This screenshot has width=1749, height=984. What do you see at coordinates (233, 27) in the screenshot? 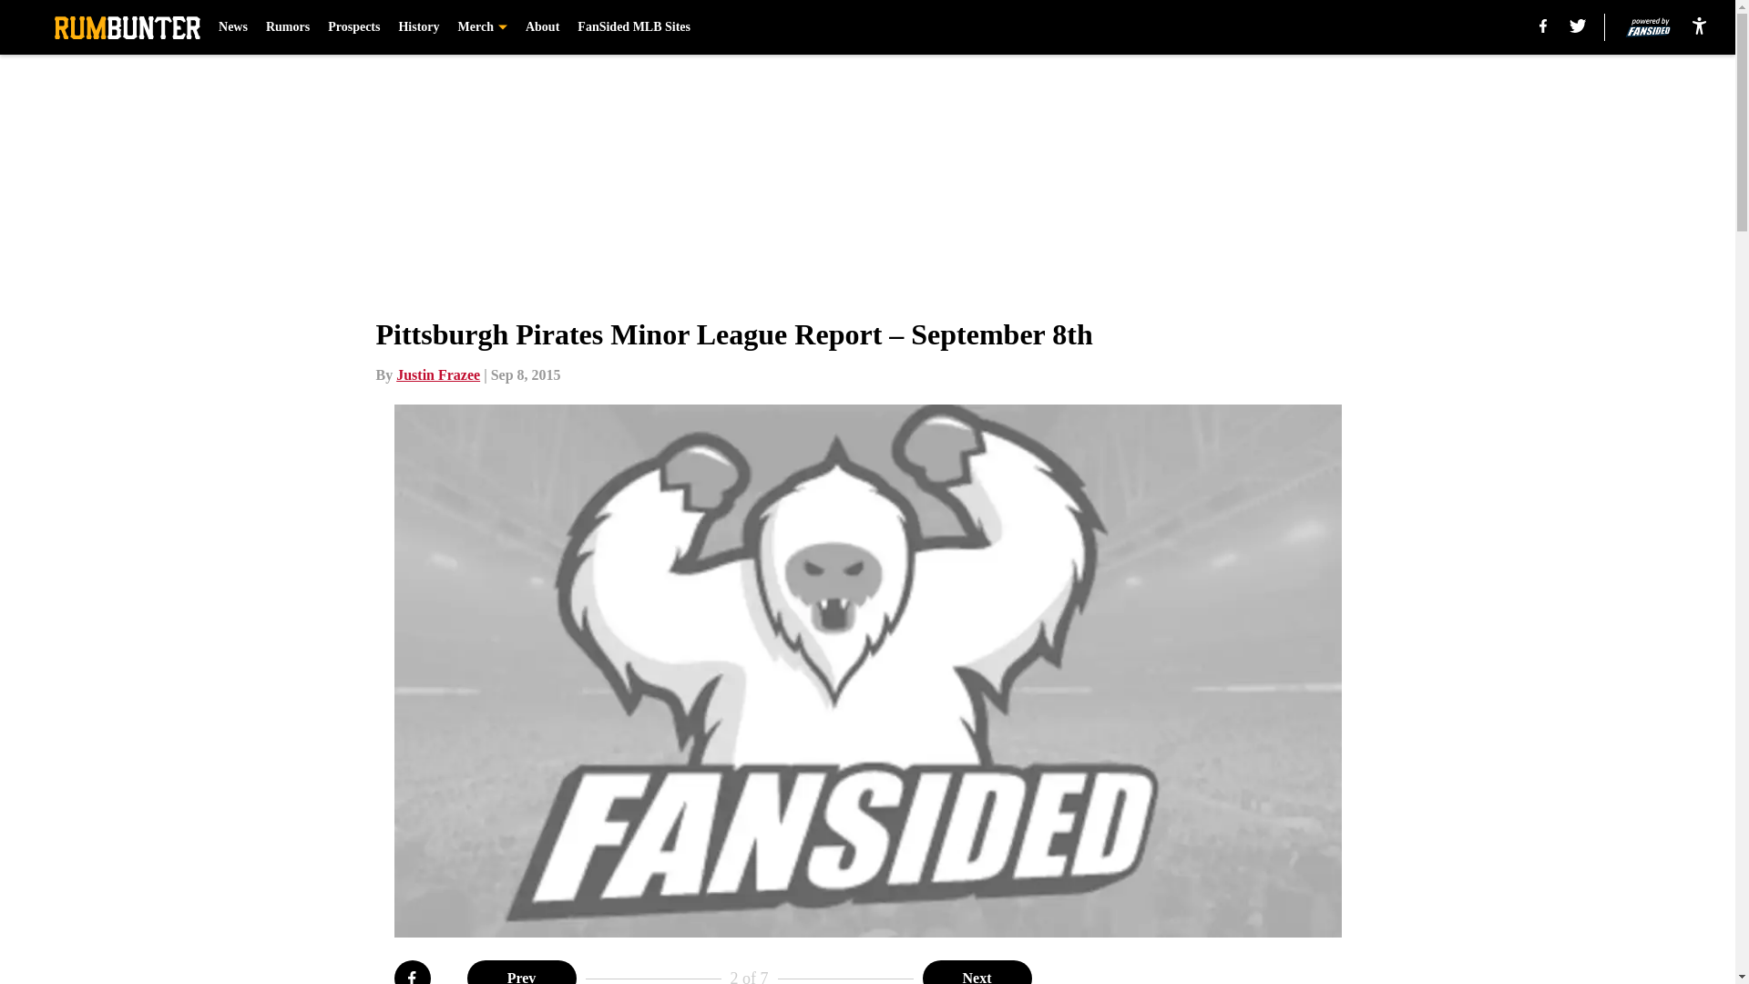
I see `News` at bounding box center [233, 27].